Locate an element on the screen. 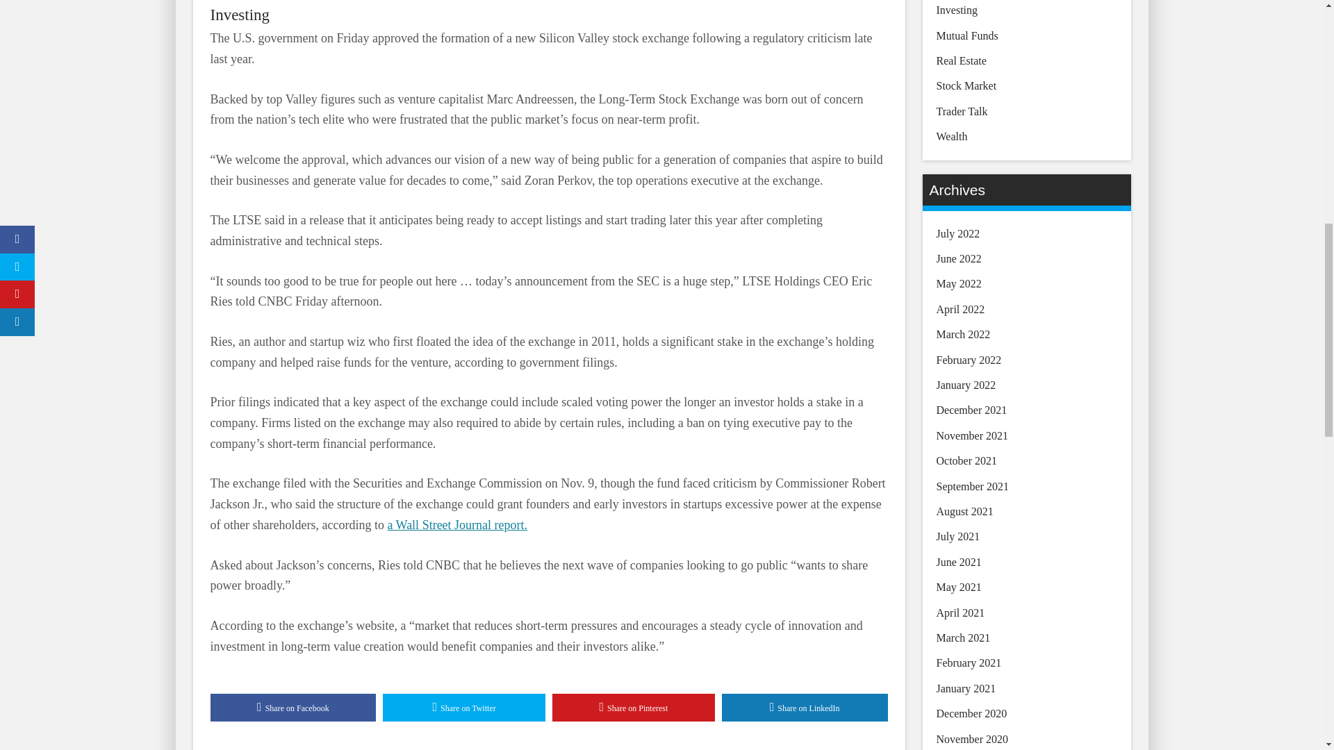 The image size is (1334, 750). Investing is located at coordinates (239, 14).